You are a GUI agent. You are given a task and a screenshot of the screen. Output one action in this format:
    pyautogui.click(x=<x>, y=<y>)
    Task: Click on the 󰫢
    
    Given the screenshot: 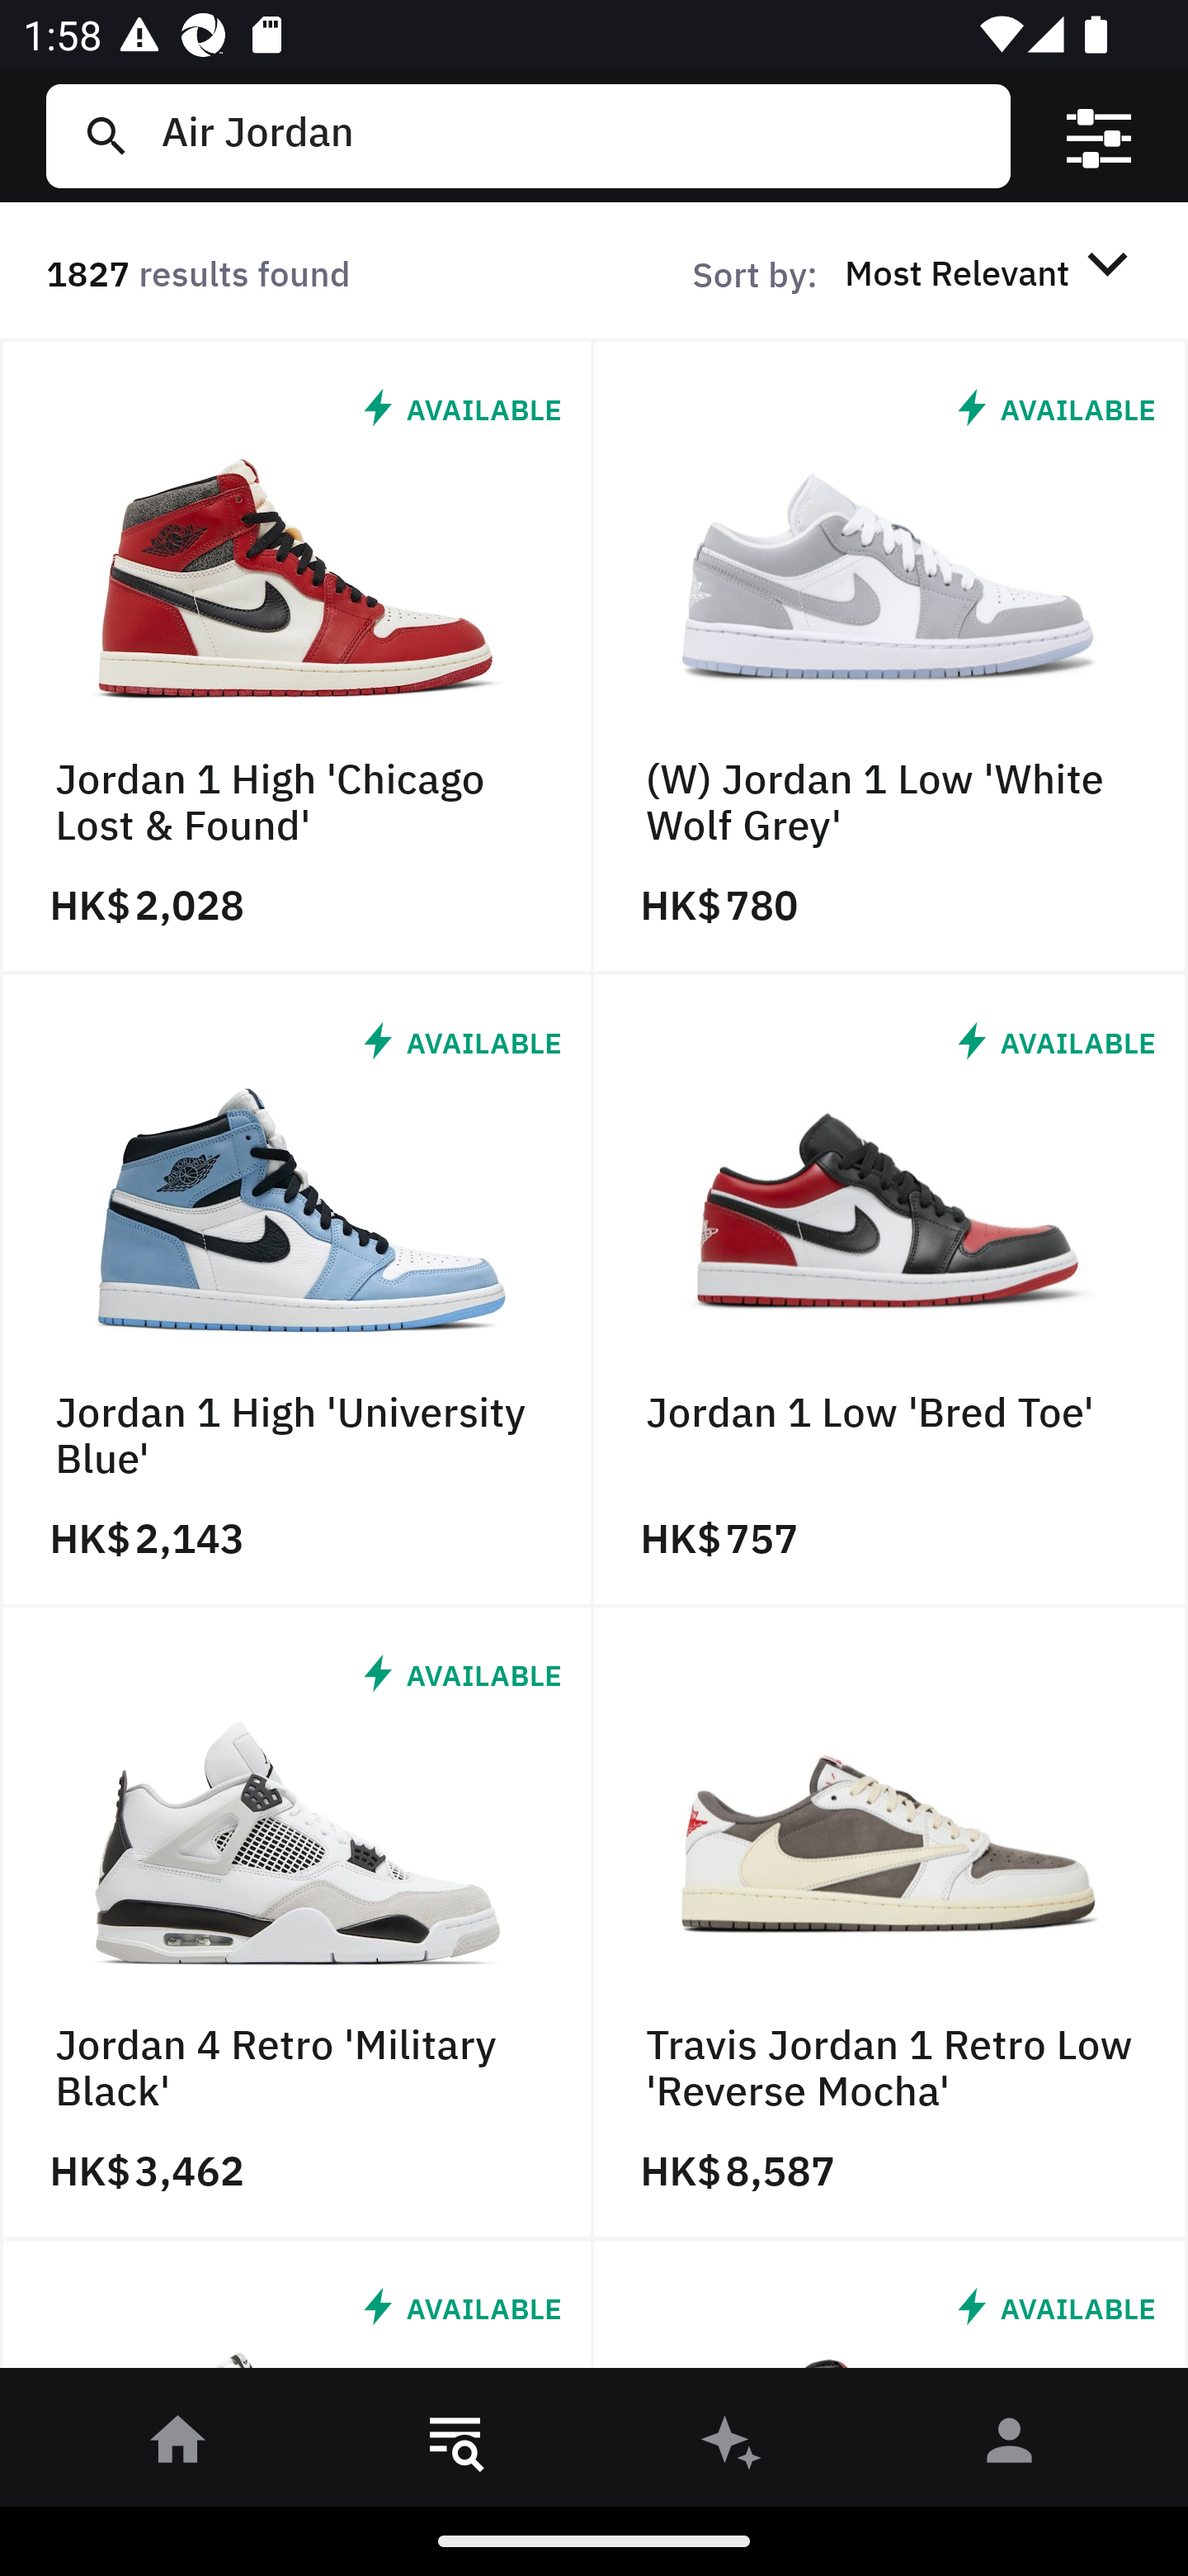 What is the action you would take?
    pyautogui.click(x=733, y=2446)
    